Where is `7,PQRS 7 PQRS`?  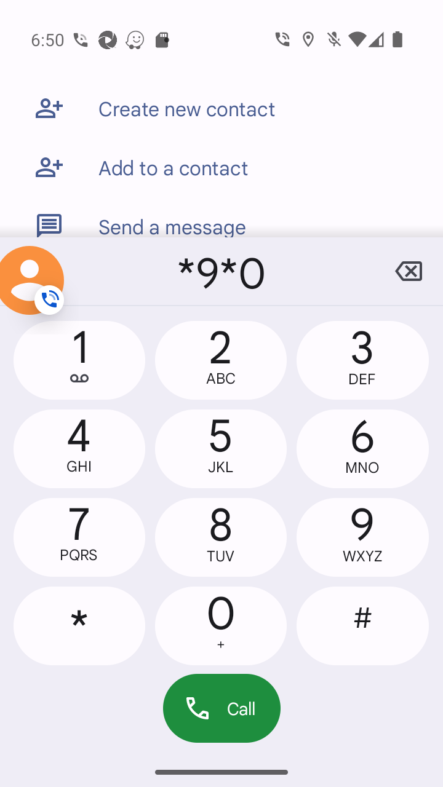
7,PQRS 7 PQRS is located at coordinates (79, 537).